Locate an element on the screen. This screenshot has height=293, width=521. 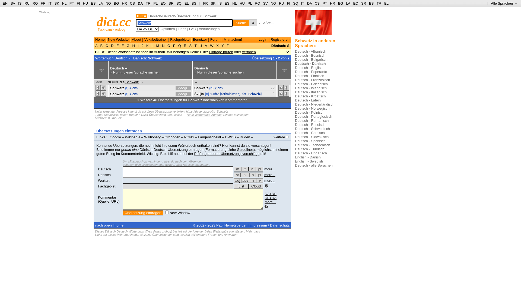
Deutsch - Spanisch is located at coordinates (310, 141).